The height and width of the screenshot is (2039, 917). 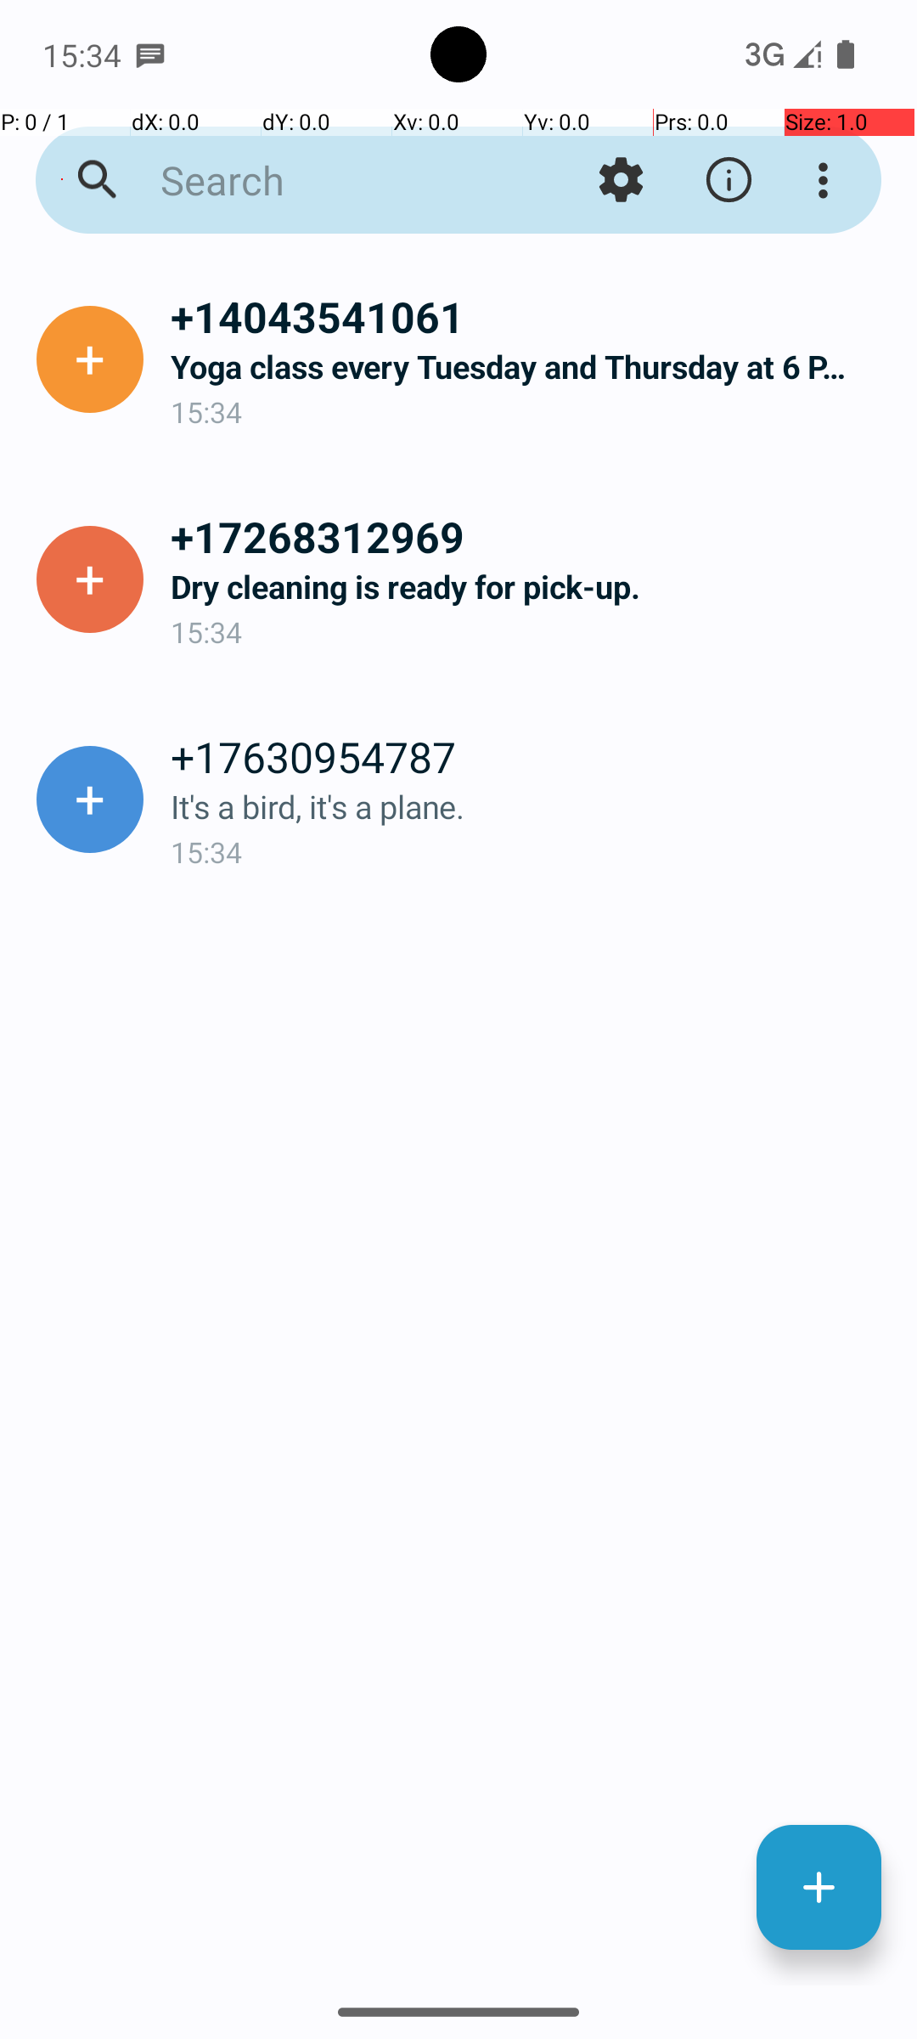 I want to click on +17630954787, so click(x=530, y=756).